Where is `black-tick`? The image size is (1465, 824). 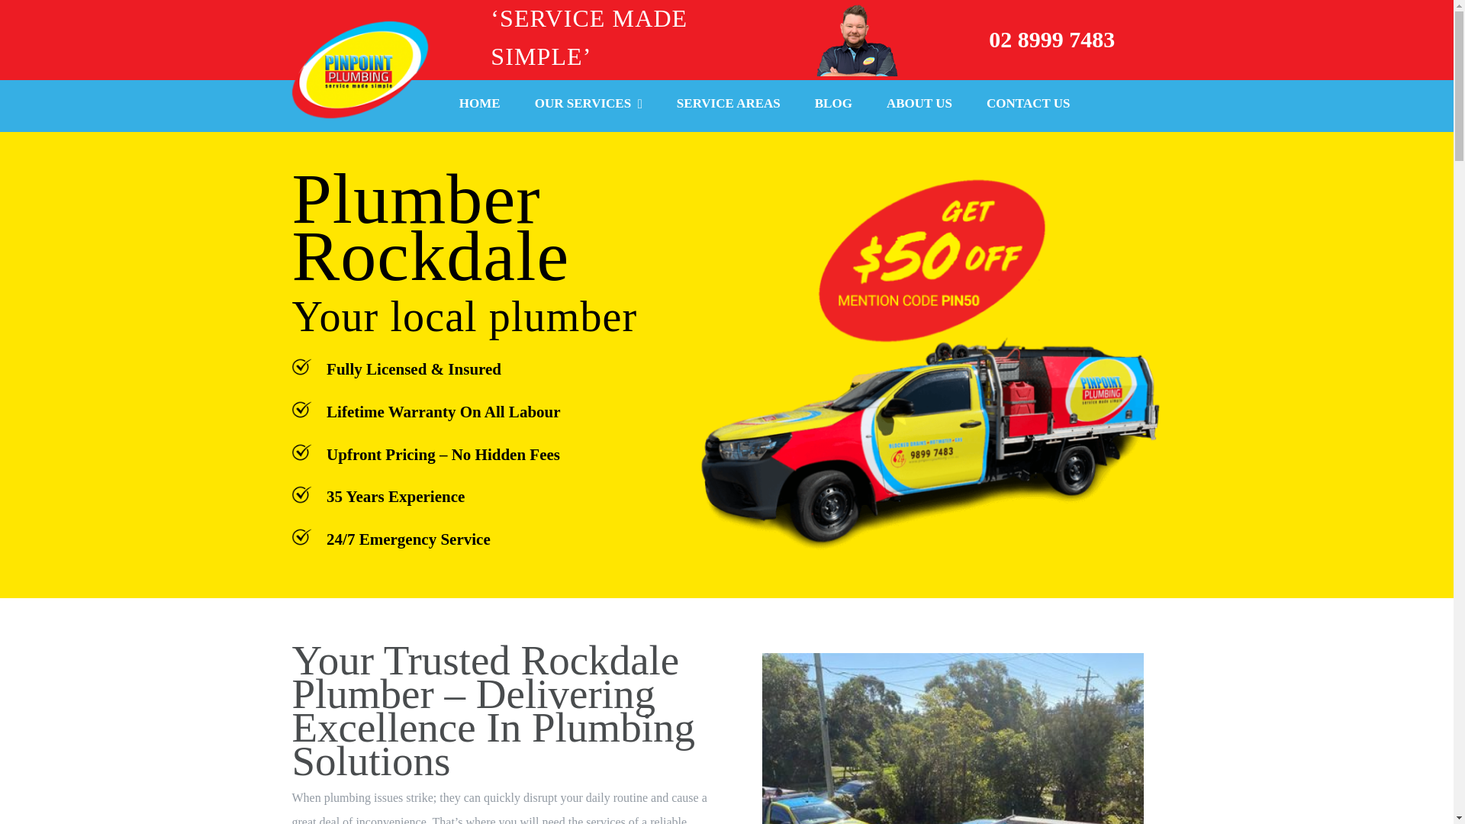 black-tick is located at coordinates (301, 409).